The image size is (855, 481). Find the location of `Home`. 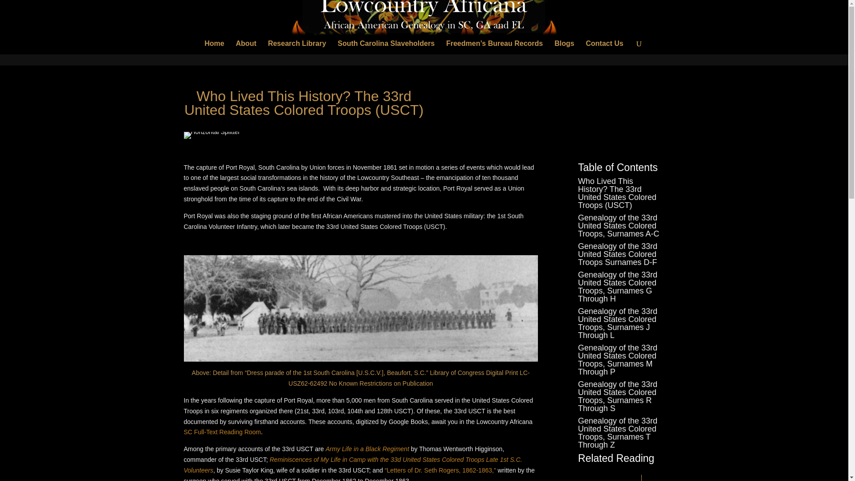

Home is located at coordinates (214, 47).